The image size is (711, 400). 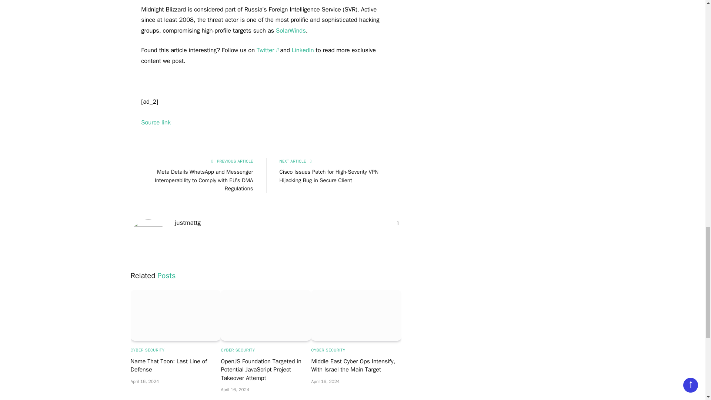 What do you see at coordinates (156, 122) in the screenshot?
I see `Source link` at bounding box center [156, 122].